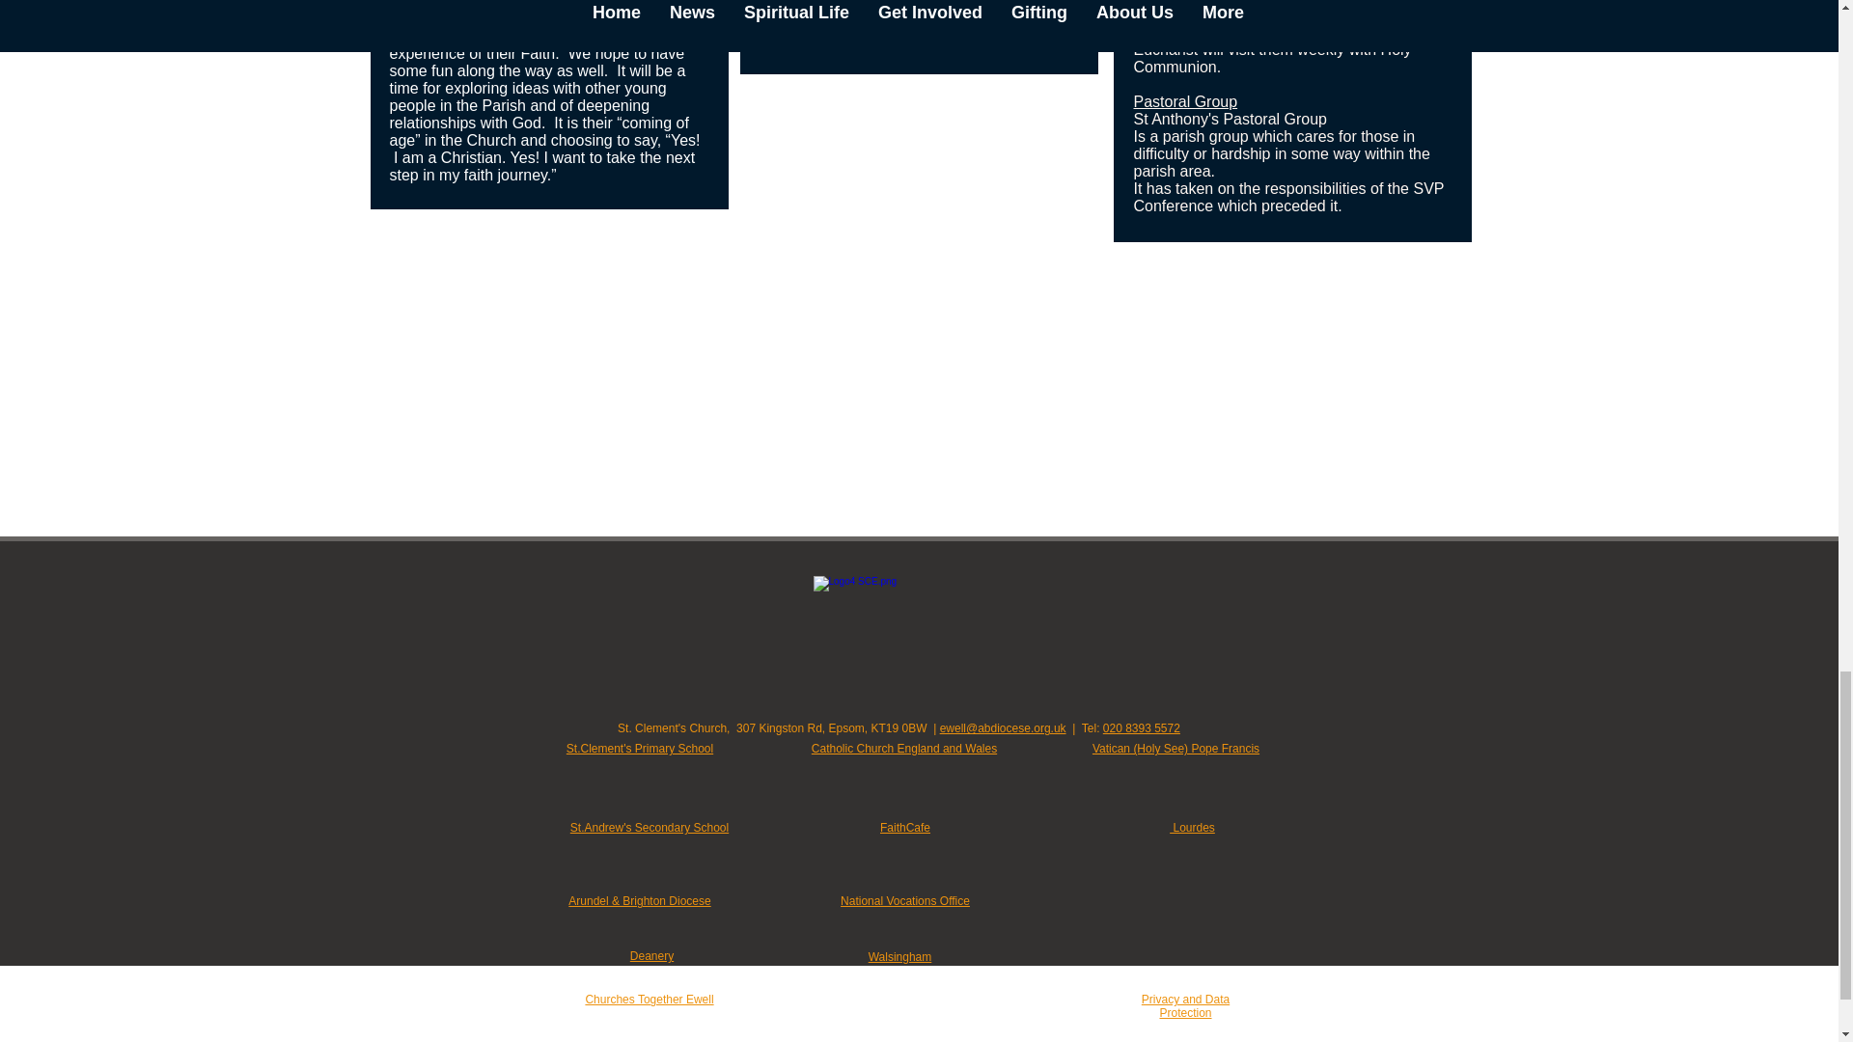 The width and height of the screenshot is (1853, 1042). Describe the element at coordinates (651, 955) in the screenshot. I see `Deanery` at that location.